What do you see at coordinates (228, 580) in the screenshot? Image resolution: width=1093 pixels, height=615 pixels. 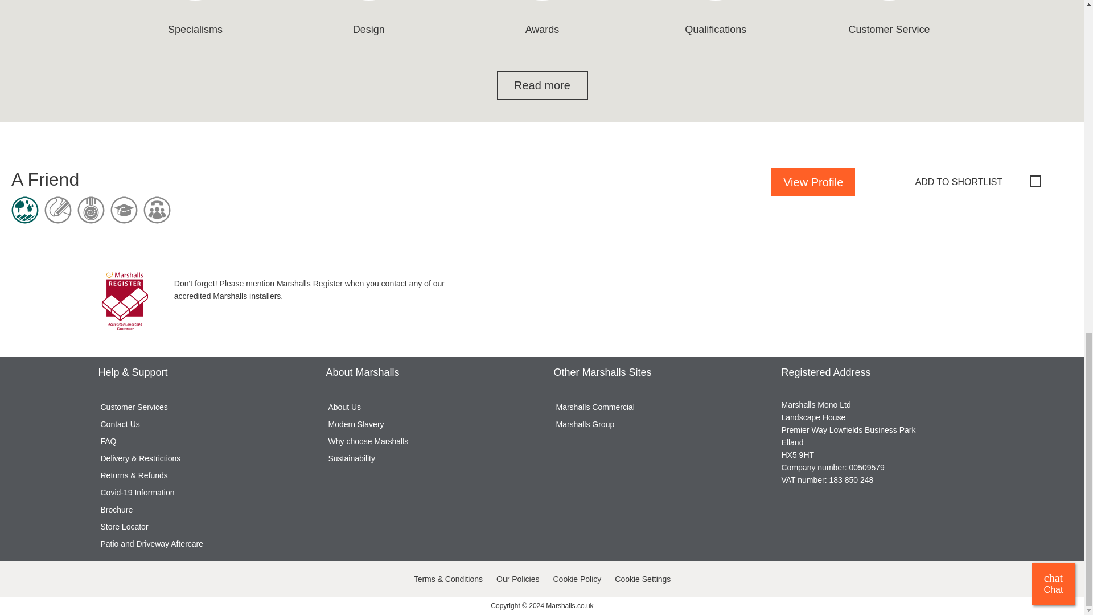 I see `Maestro` at bounding box center [228, 580].